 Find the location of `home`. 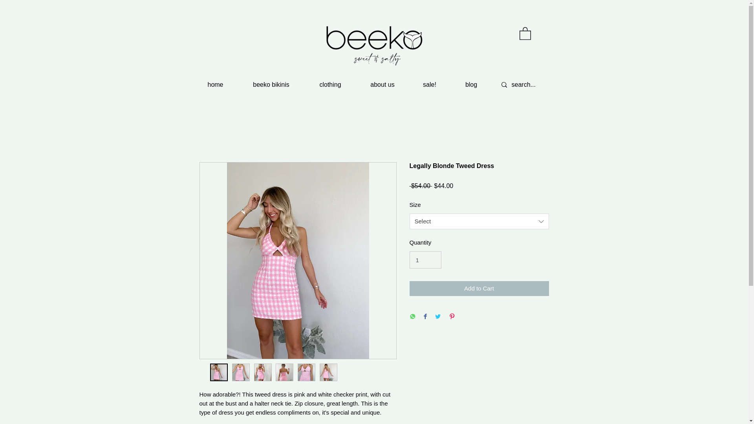

home is located at coordinates (215, 85).